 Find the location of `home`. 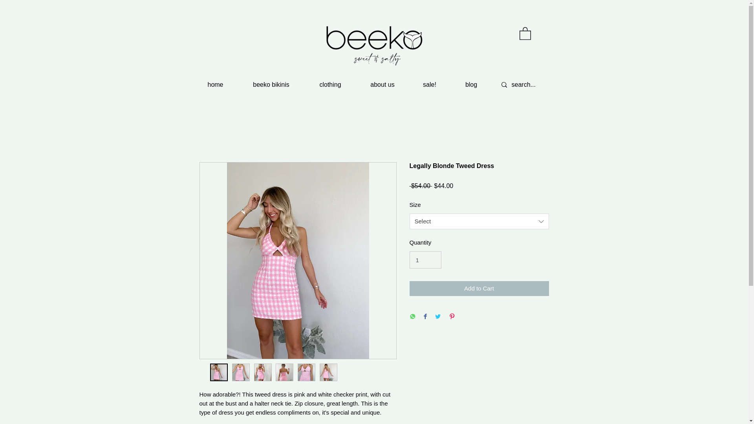

home is located at coordinates (215, 85).